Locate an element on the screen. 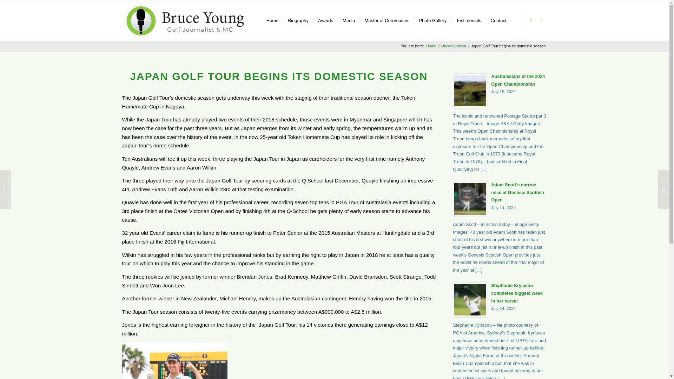  LinkedIn is located at coordinates (348, 20).